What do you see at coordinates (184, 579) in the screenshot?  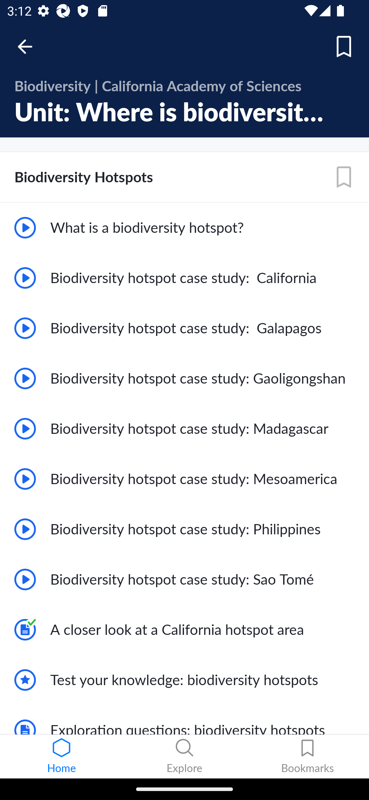 I see `Biodiversity hotspot case study: Sao Tomé` at bounding box center [184, 579].